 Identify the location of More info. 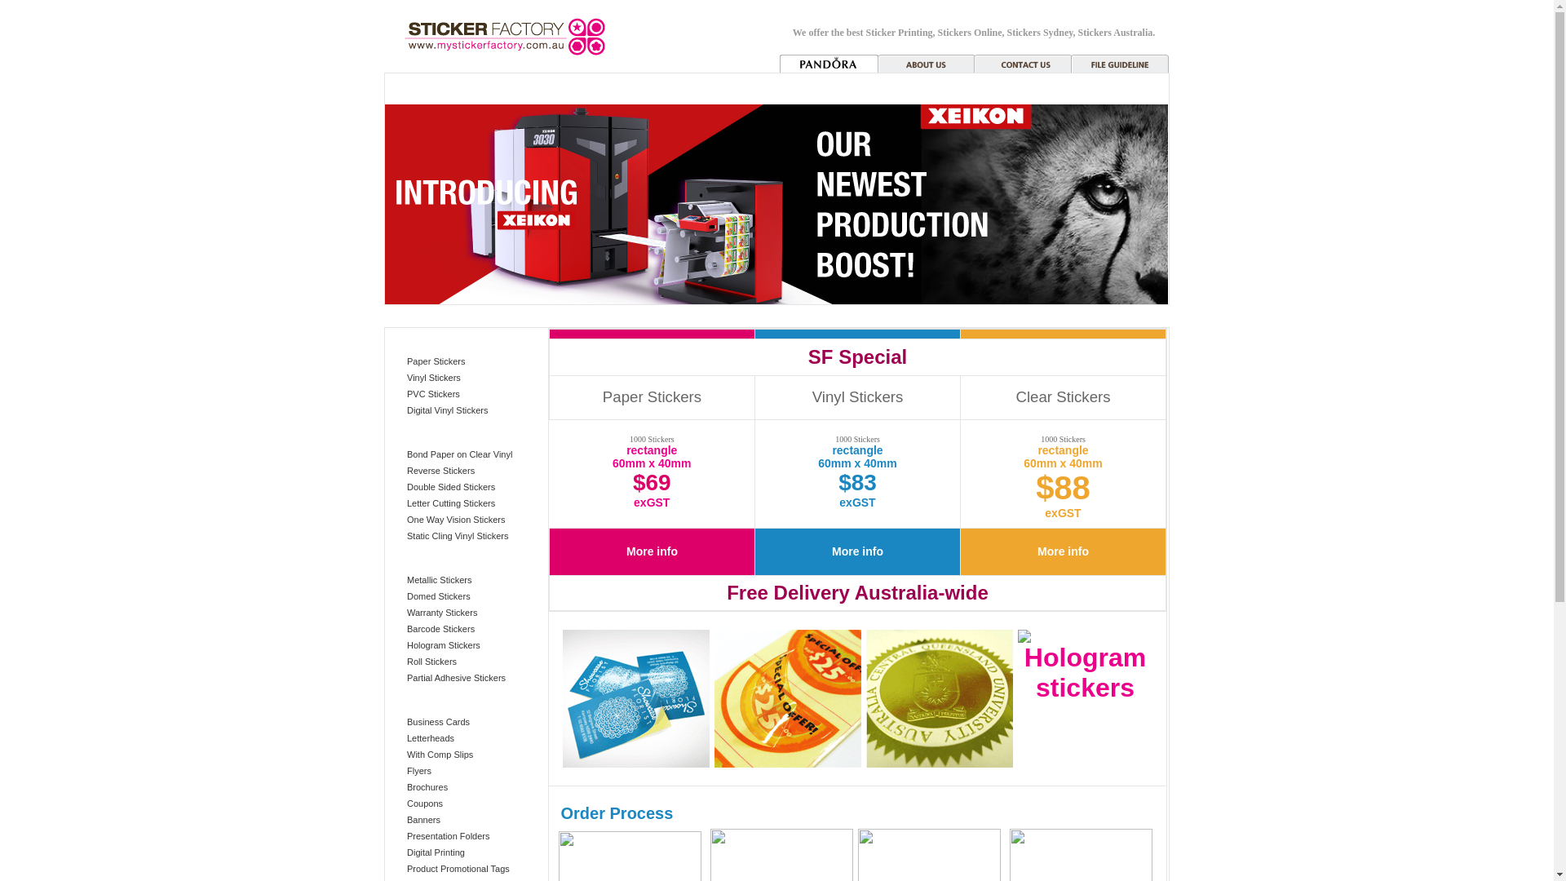
(1064, 551).